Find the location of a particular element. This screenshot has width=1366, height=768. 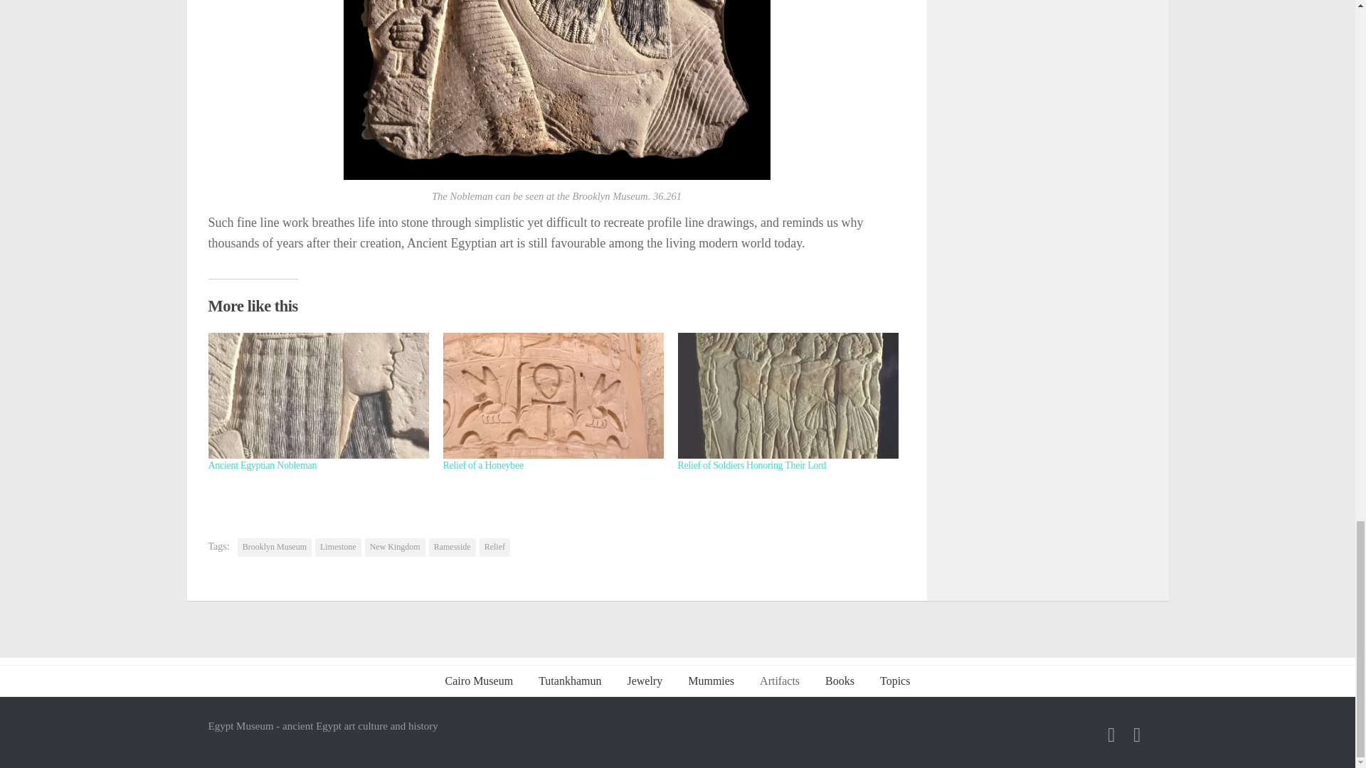

Ancient Egyptian Nobleman is located at coordinates (262, 465).